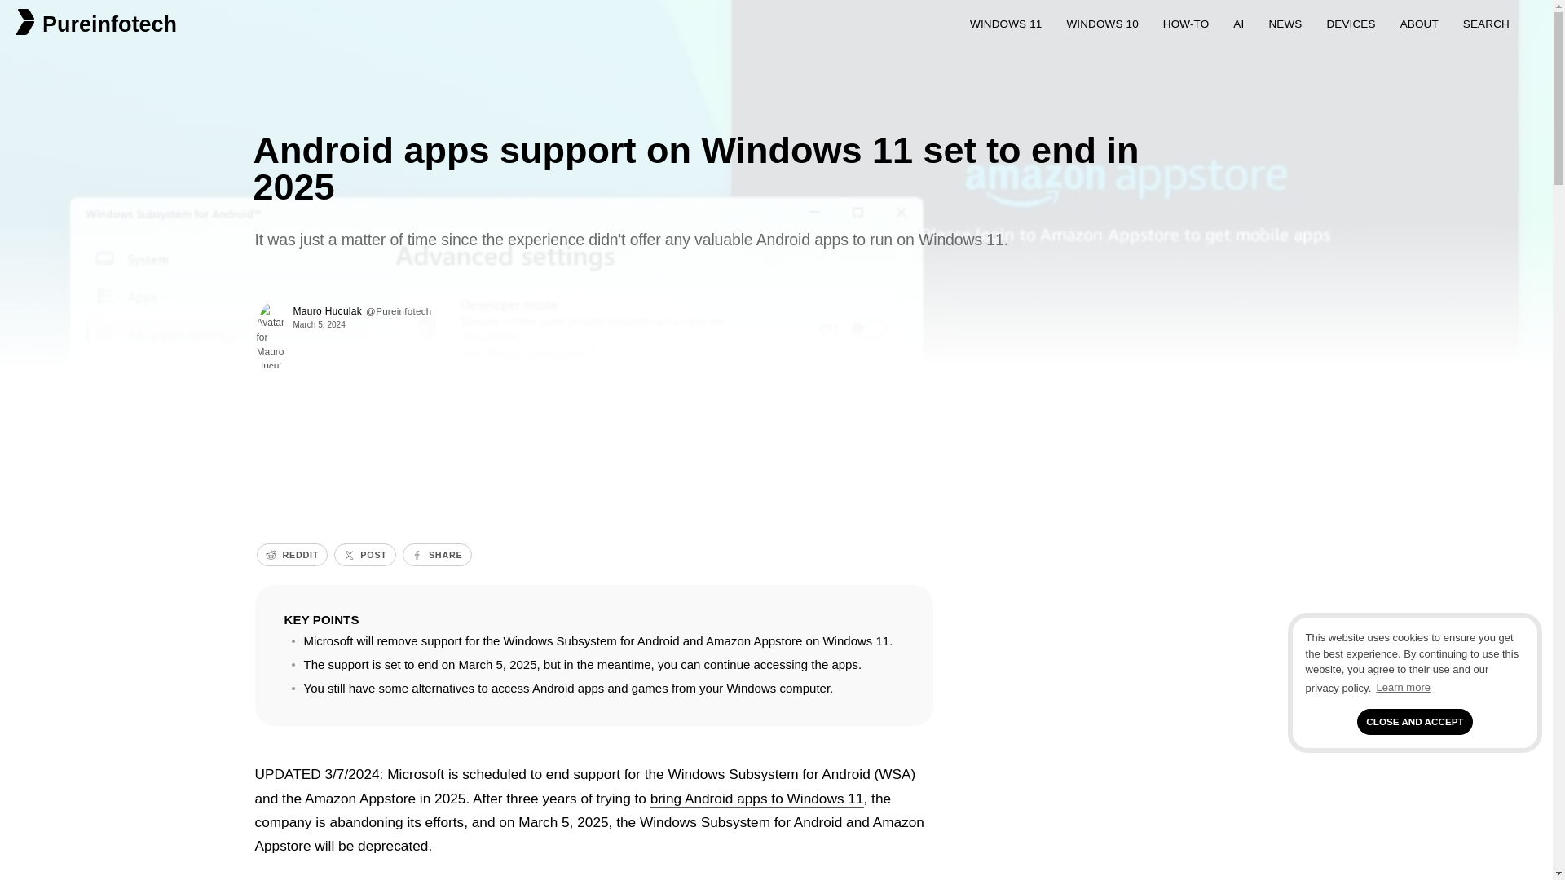 The width and height of the screenshot is (1565, 880). Describe the element at coordinates (437, 555) in the screenshot. I see `Share on Facebook` at that location.